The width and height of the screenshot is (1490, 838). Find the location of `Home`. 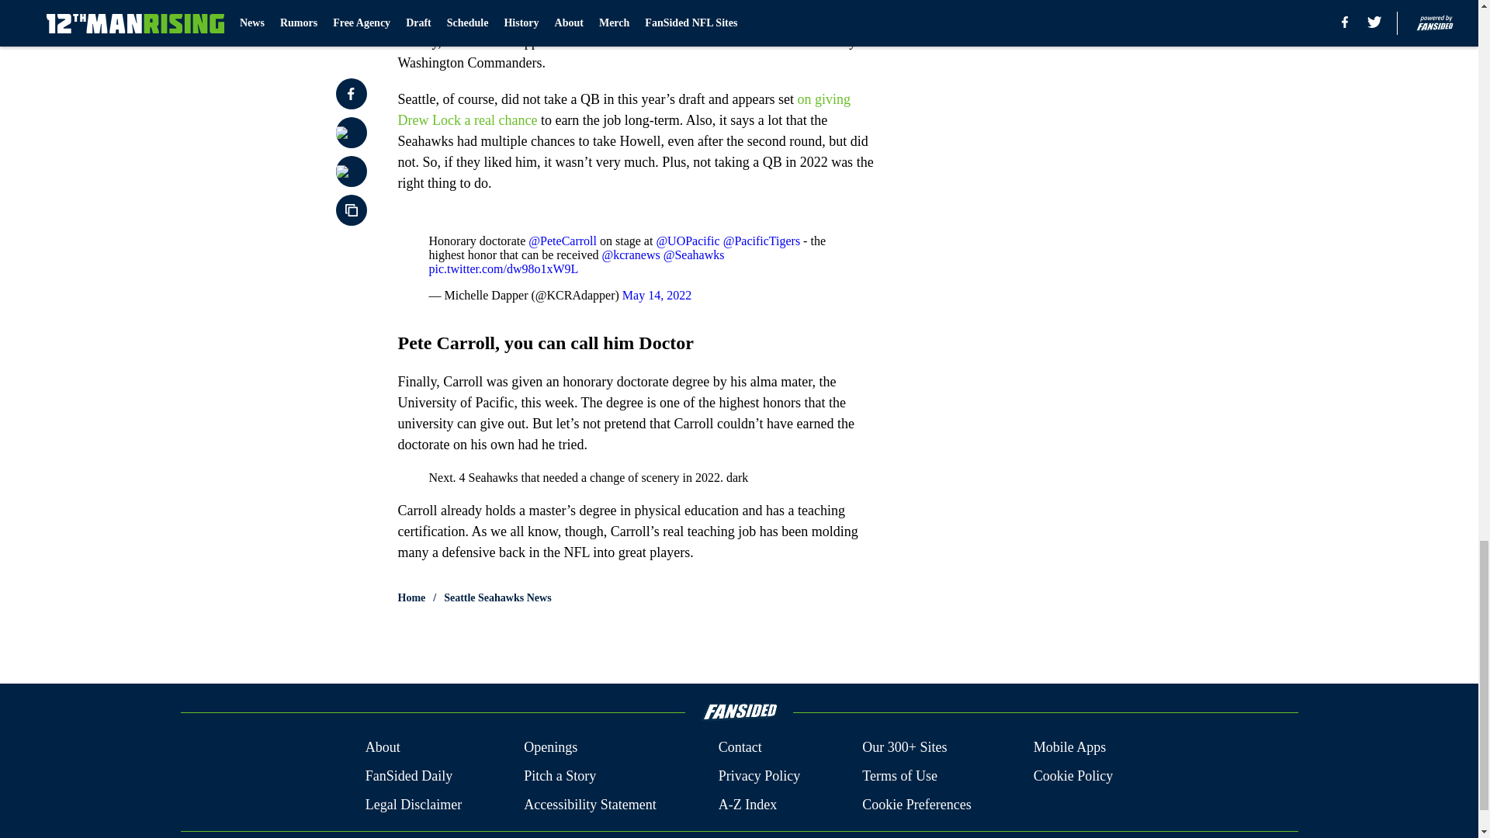

Home is located at coordinates (411, 597).